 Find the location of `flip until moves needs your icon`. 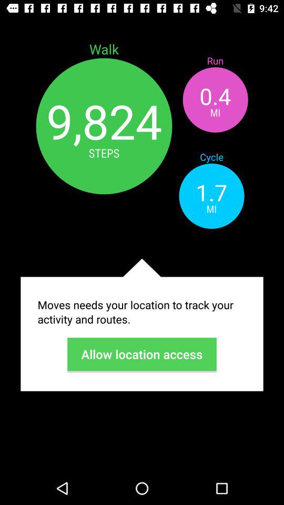

flip until moves needs your icon is located at coordinates (142, 312).